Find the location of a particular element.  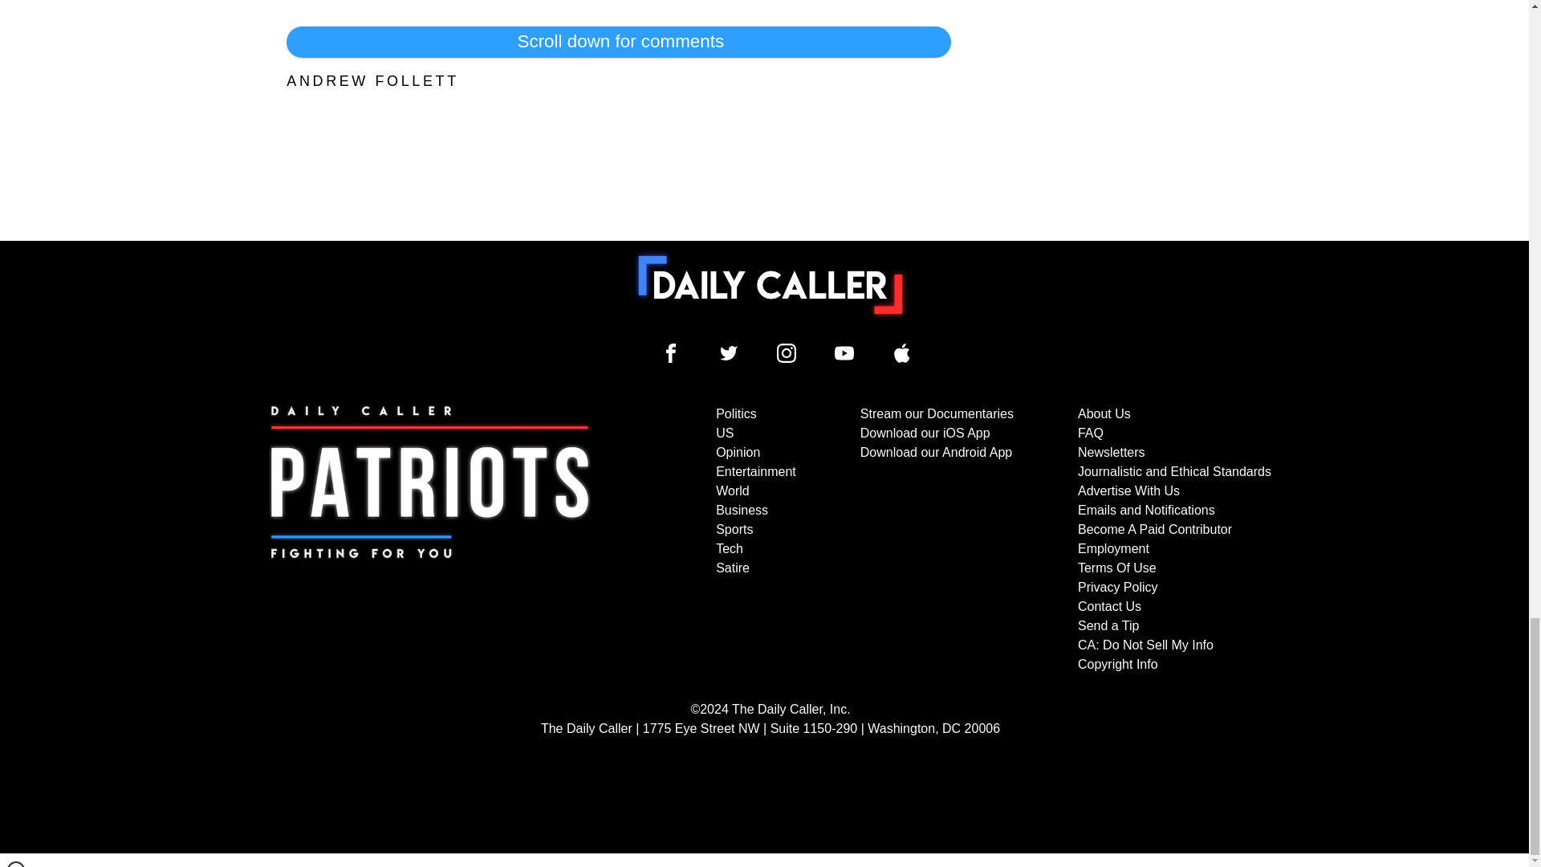

Scroll down for comments is located at coordinates (618, 42).